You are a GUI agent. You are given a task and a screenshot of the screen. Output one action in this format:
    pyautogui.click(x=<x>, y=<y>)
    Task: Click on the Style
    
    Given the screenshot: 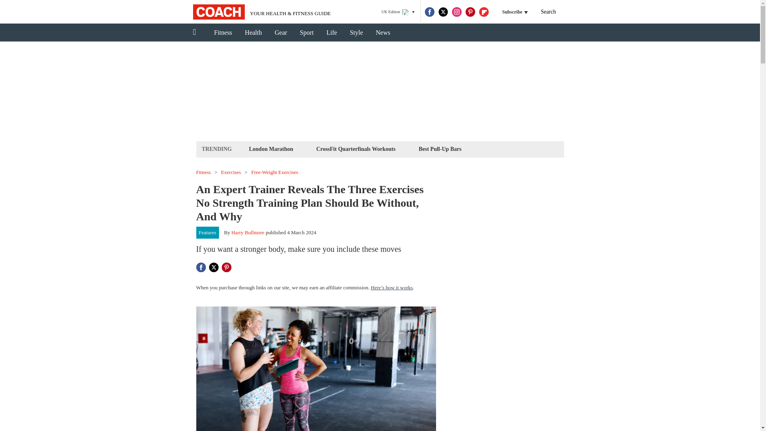 What is the action you would take?
    pyautogui.click(x=356, y=33)
    